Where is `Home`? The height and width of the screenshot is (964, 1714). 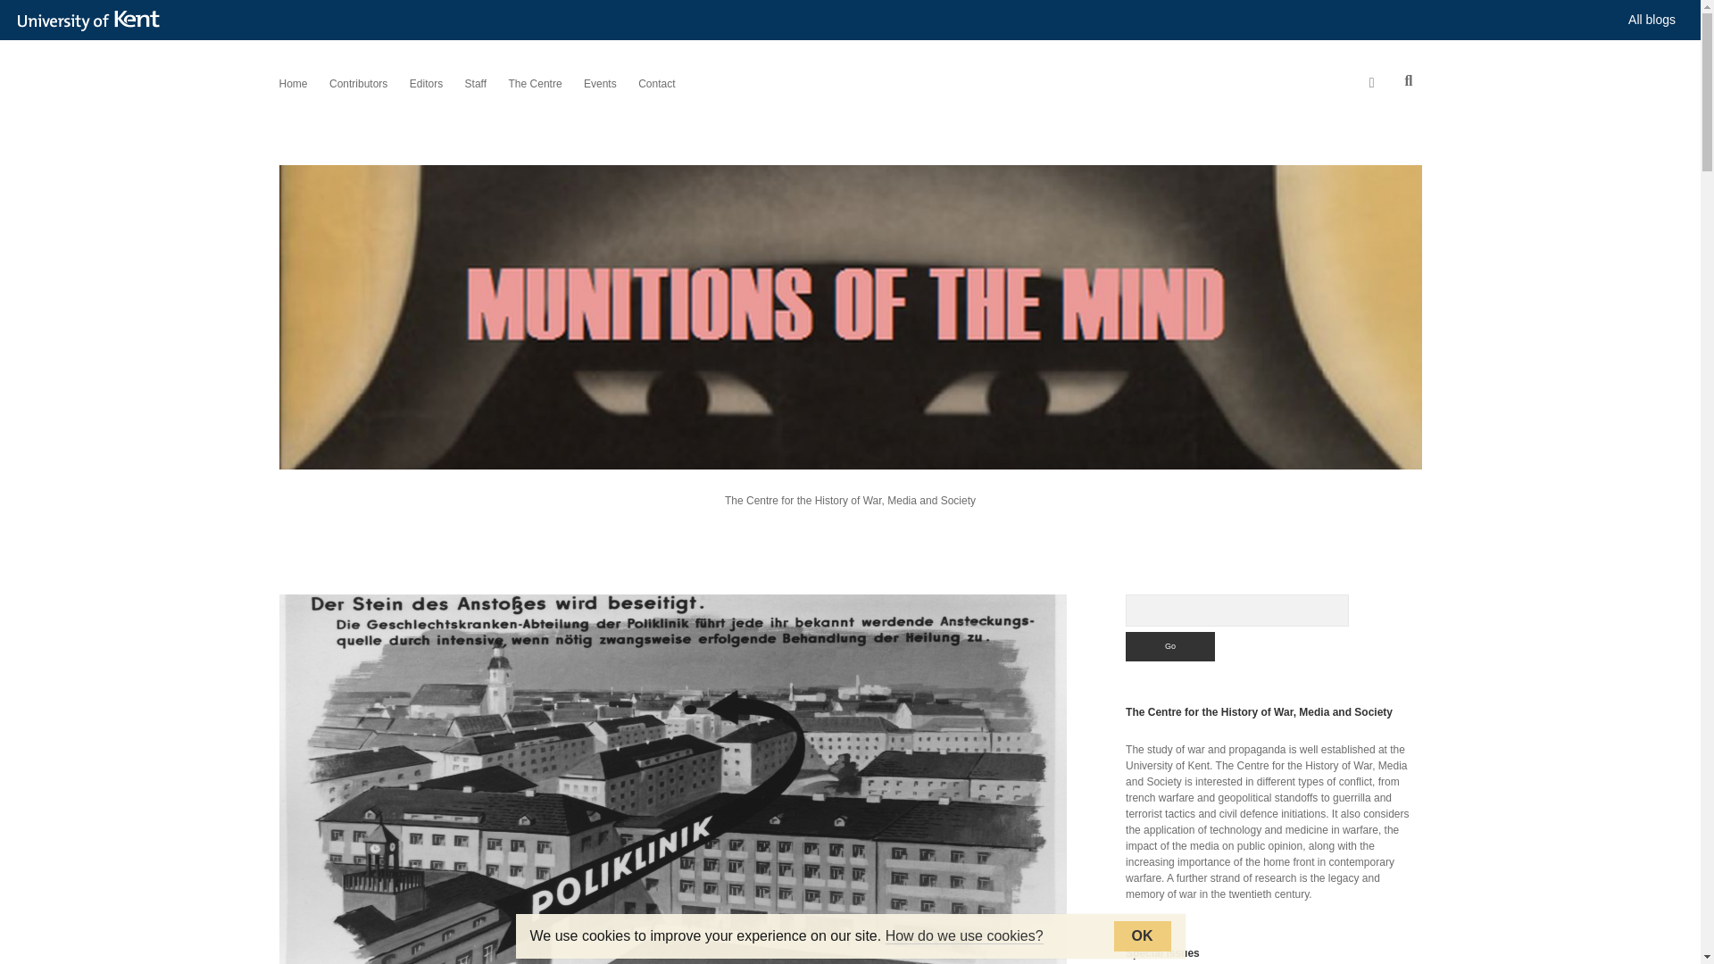 Home is located at coordinates (292, 84).